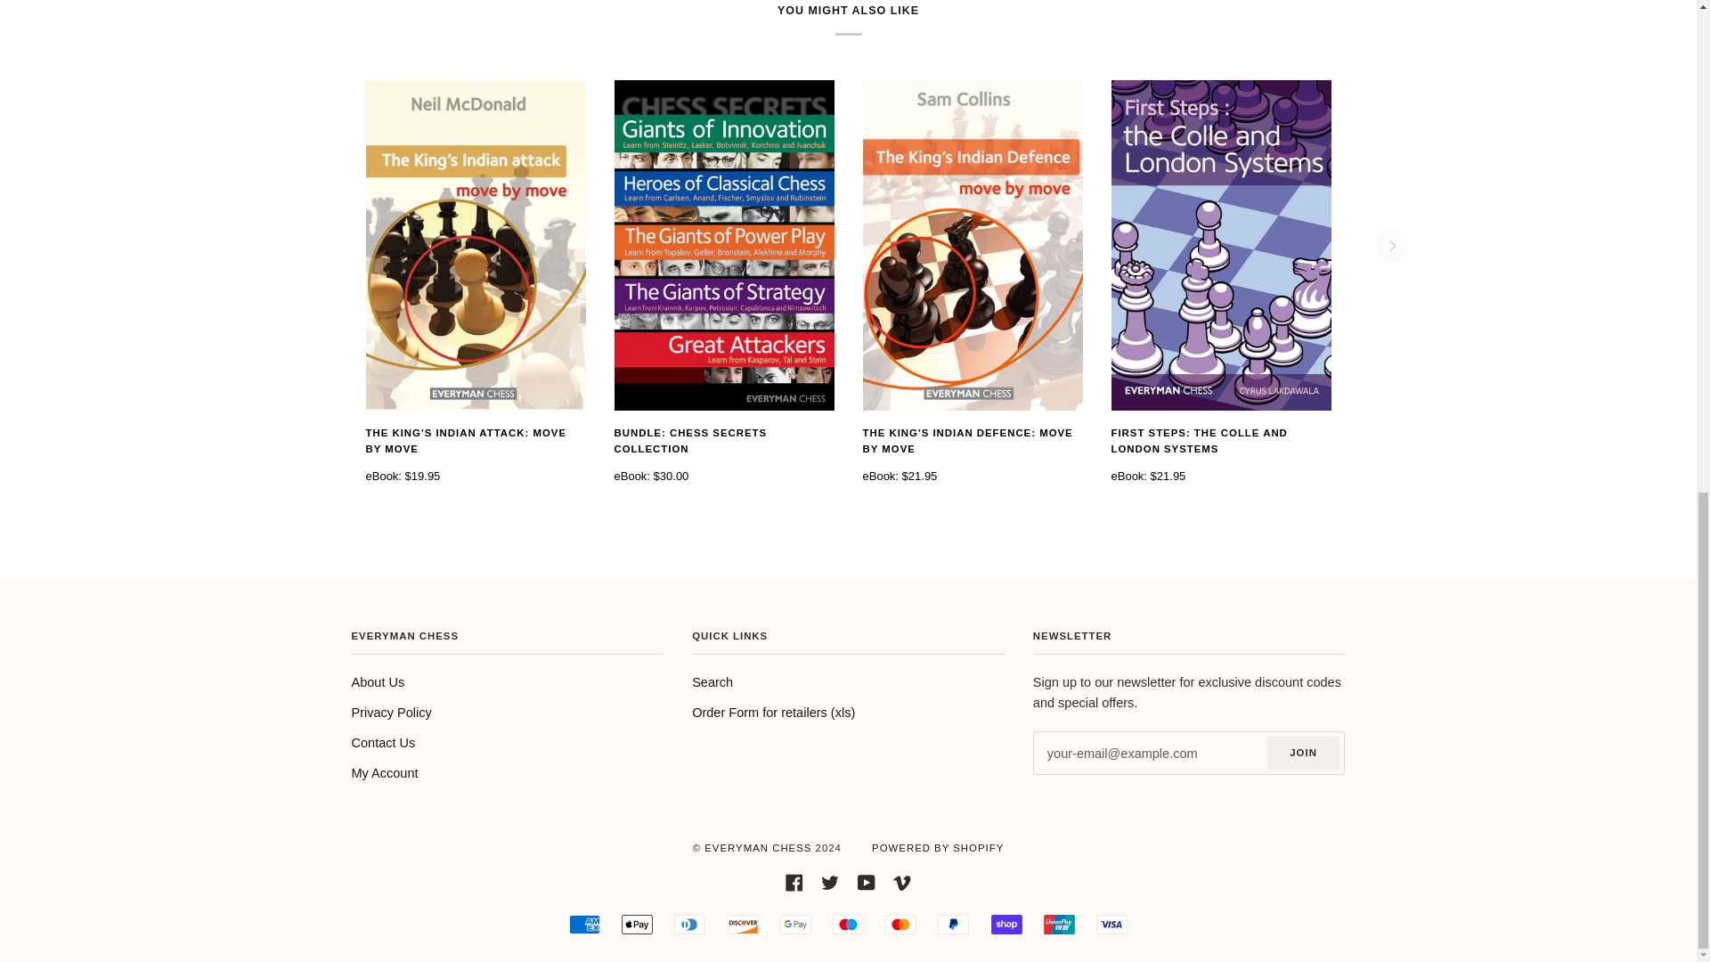 The height and width of the screenshot is (962, 1710). What do you see at coordinates (794, 925) in the screenshot?
I see `GOOGLE PAY` at bounding box center [794, 925].